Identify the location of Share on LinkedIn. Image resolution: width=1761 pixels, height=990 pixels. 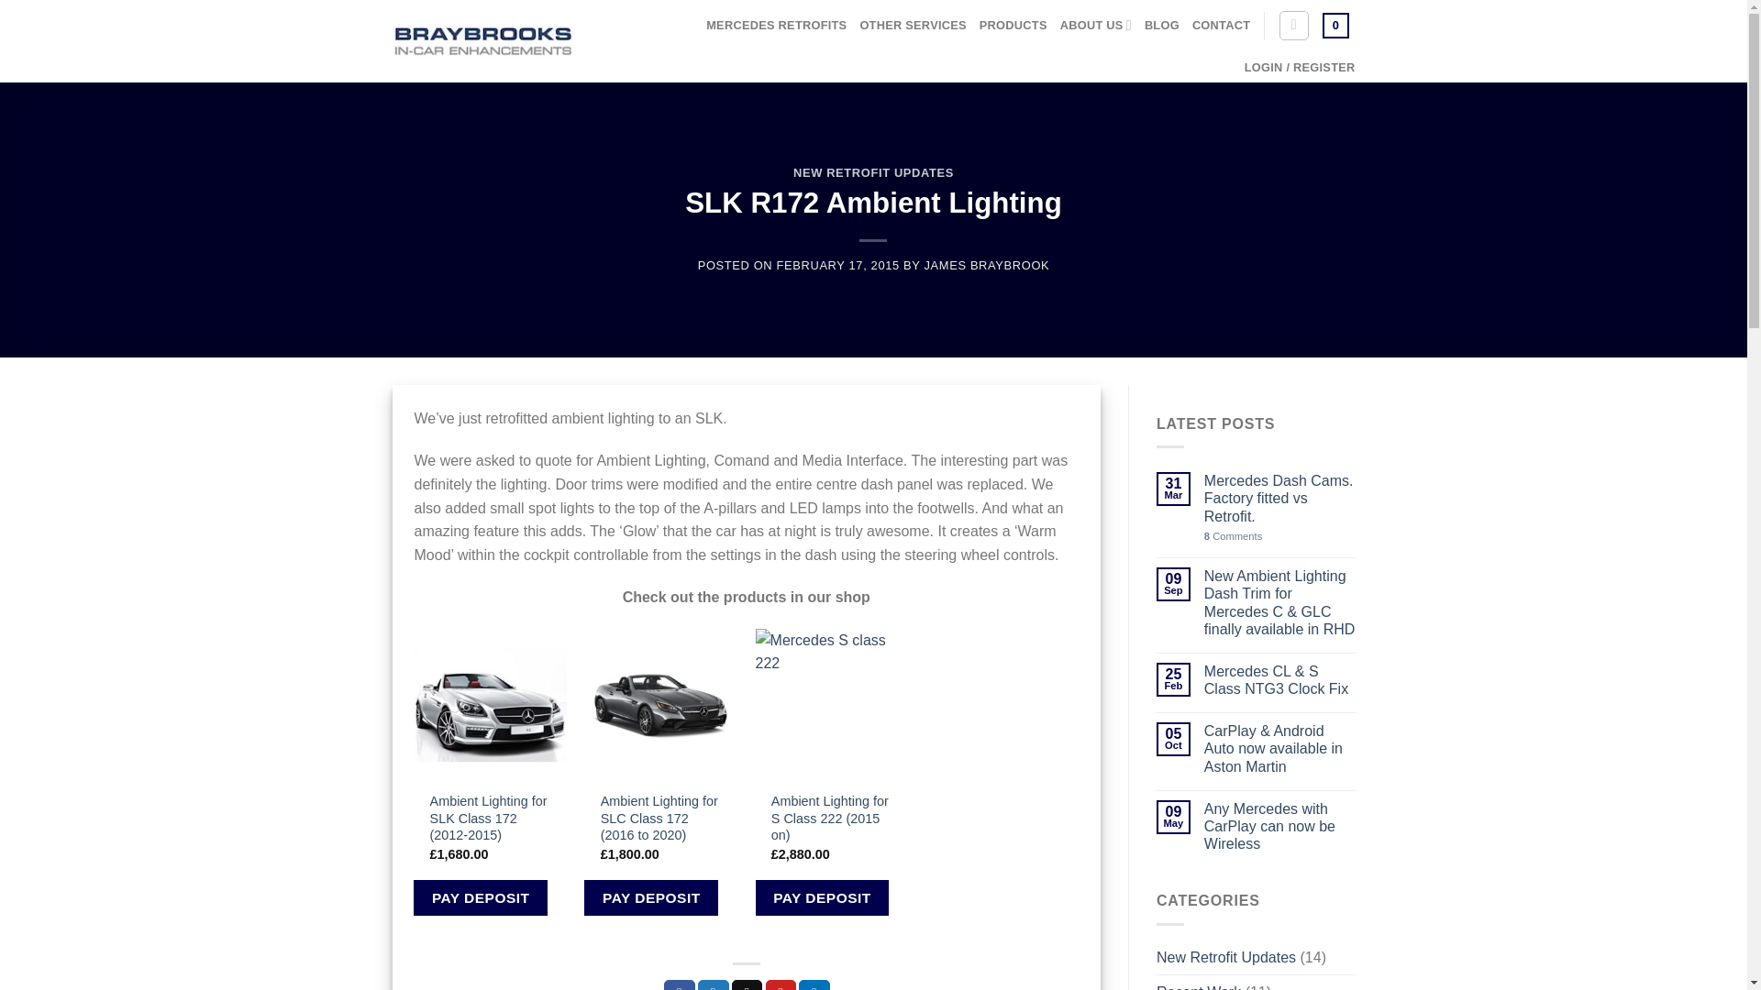
(814, 984).